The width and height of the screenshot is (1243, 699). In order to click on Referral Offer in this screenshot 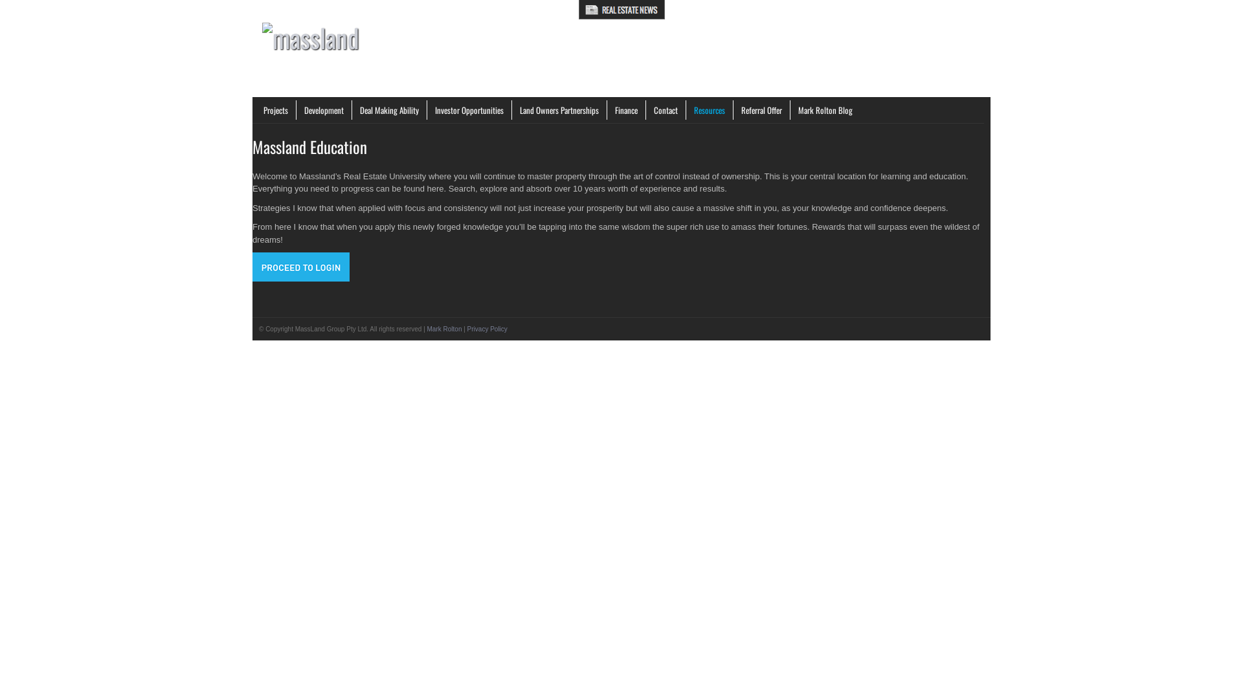, I will do `click(762, 110)`.